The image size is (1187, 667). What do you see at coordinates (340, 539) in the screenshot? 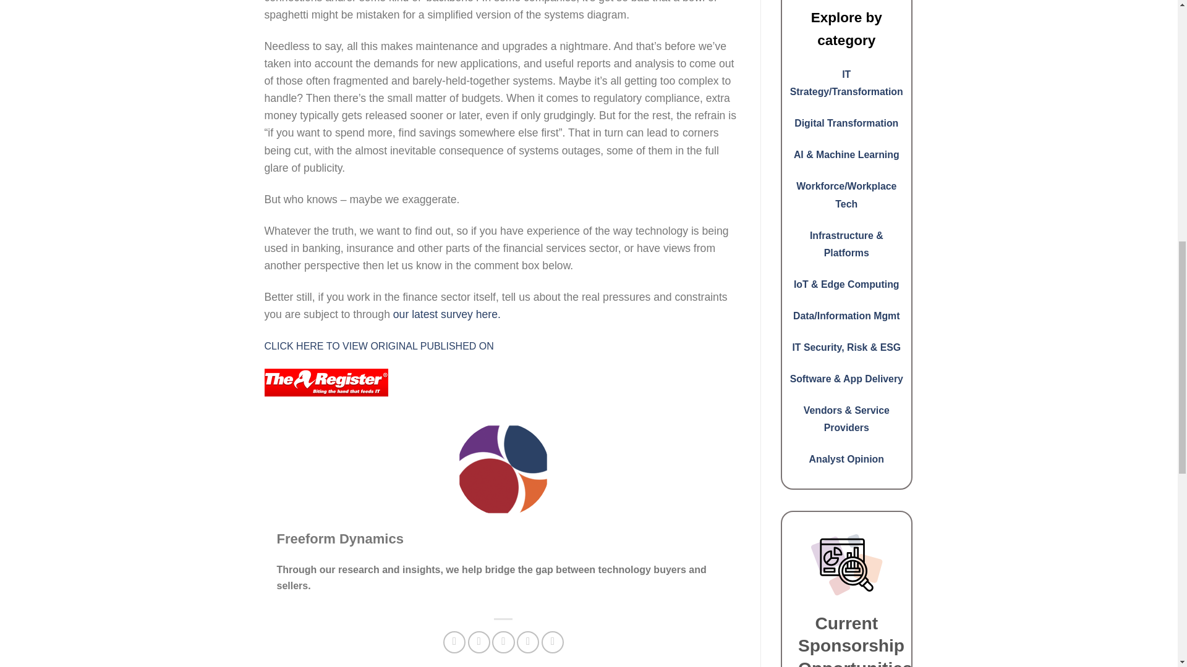
I see `Freeform Dynamics` at bounding box center [340, 539].